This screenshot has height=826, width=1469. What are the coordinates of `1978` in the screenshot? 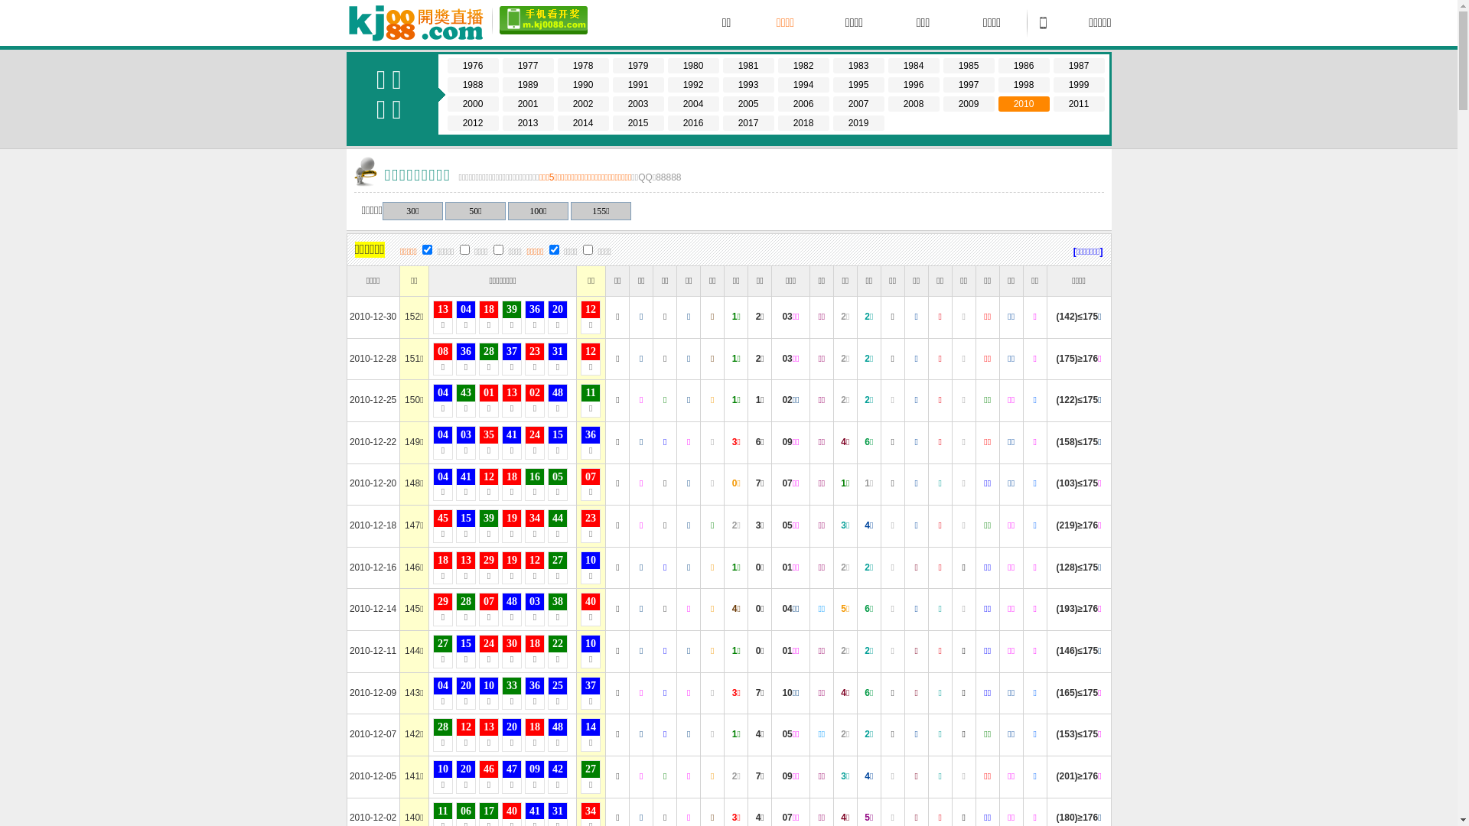 It's located at (583, 66).